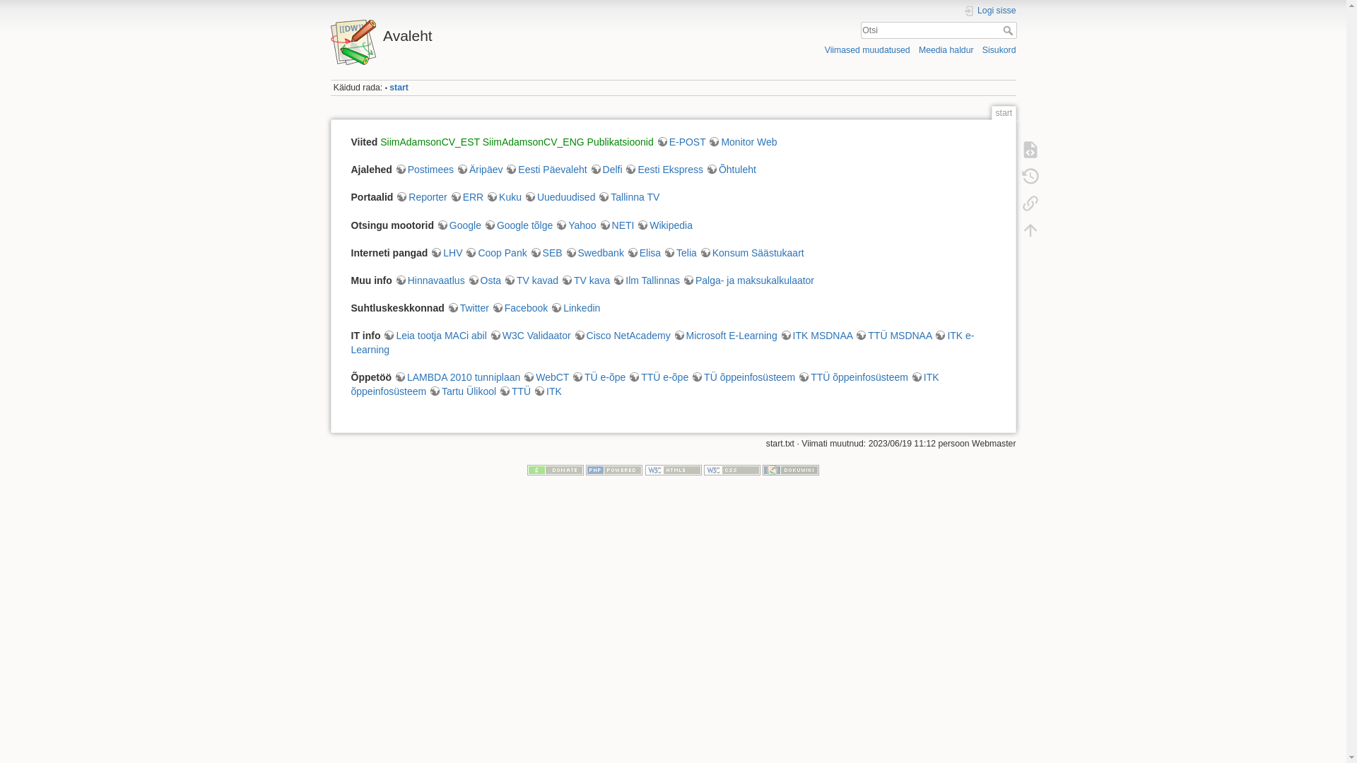  Describe the element at coordinates (989, 11) in the screenshot. I see `Logi sisse` at that location.